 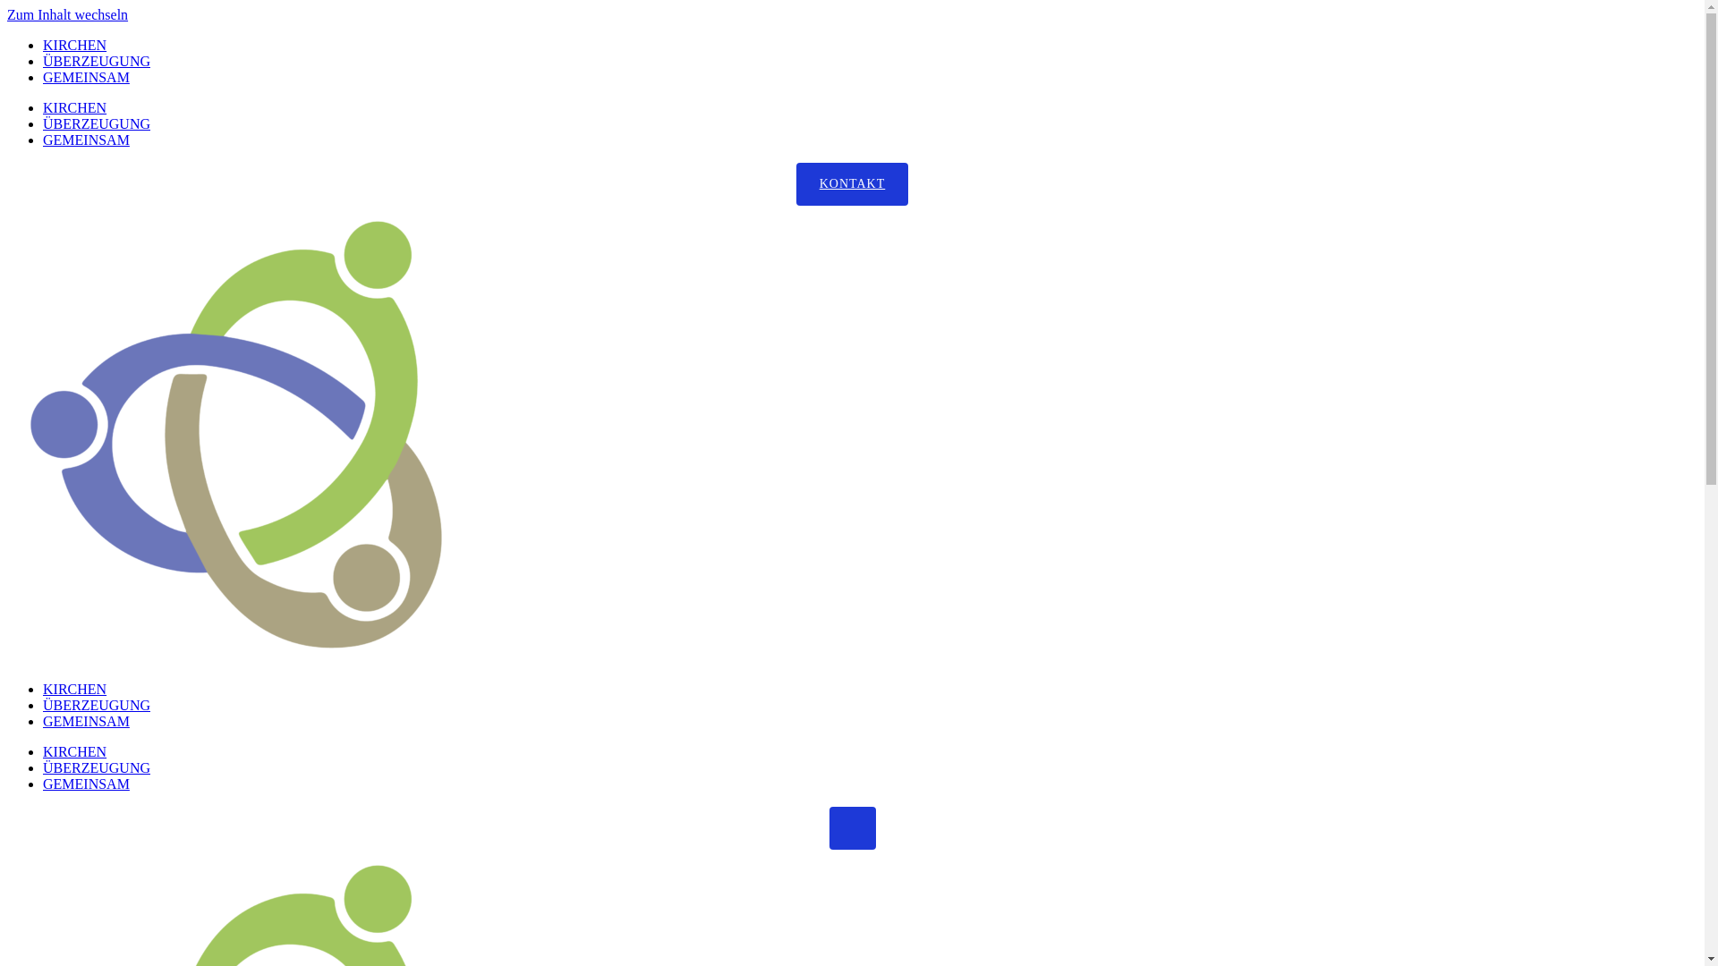 I want to click on KIRCHEN, so click(x=75, y=751).